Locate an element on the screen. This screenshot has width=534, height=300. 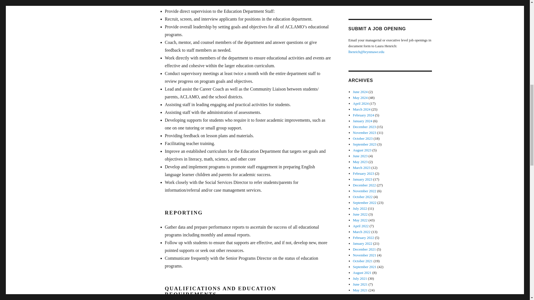
May 2022 is located at coordinates (360, 220).